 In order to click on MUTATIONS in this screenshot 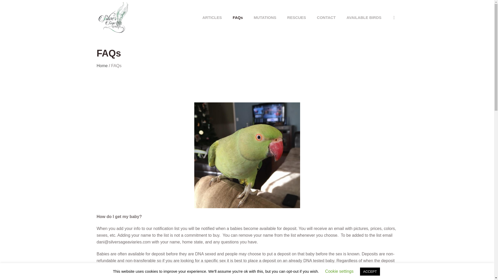, I will do `click(265, 17)`.